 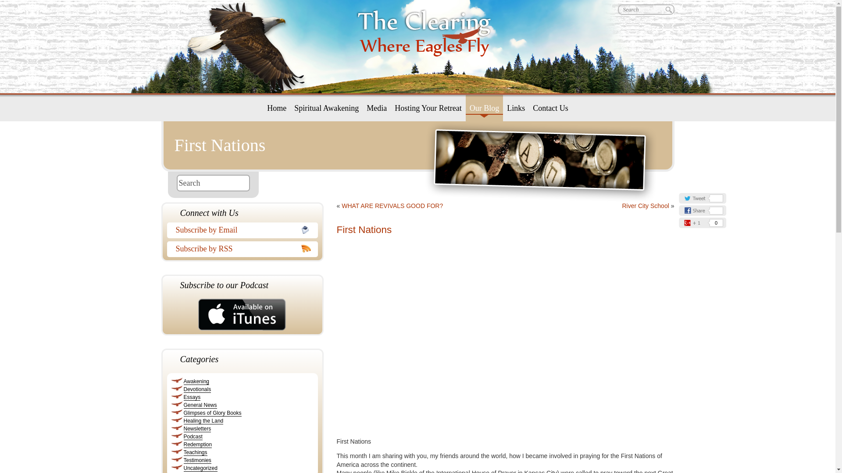 I want to click on Links, so click(x=516, y=108).